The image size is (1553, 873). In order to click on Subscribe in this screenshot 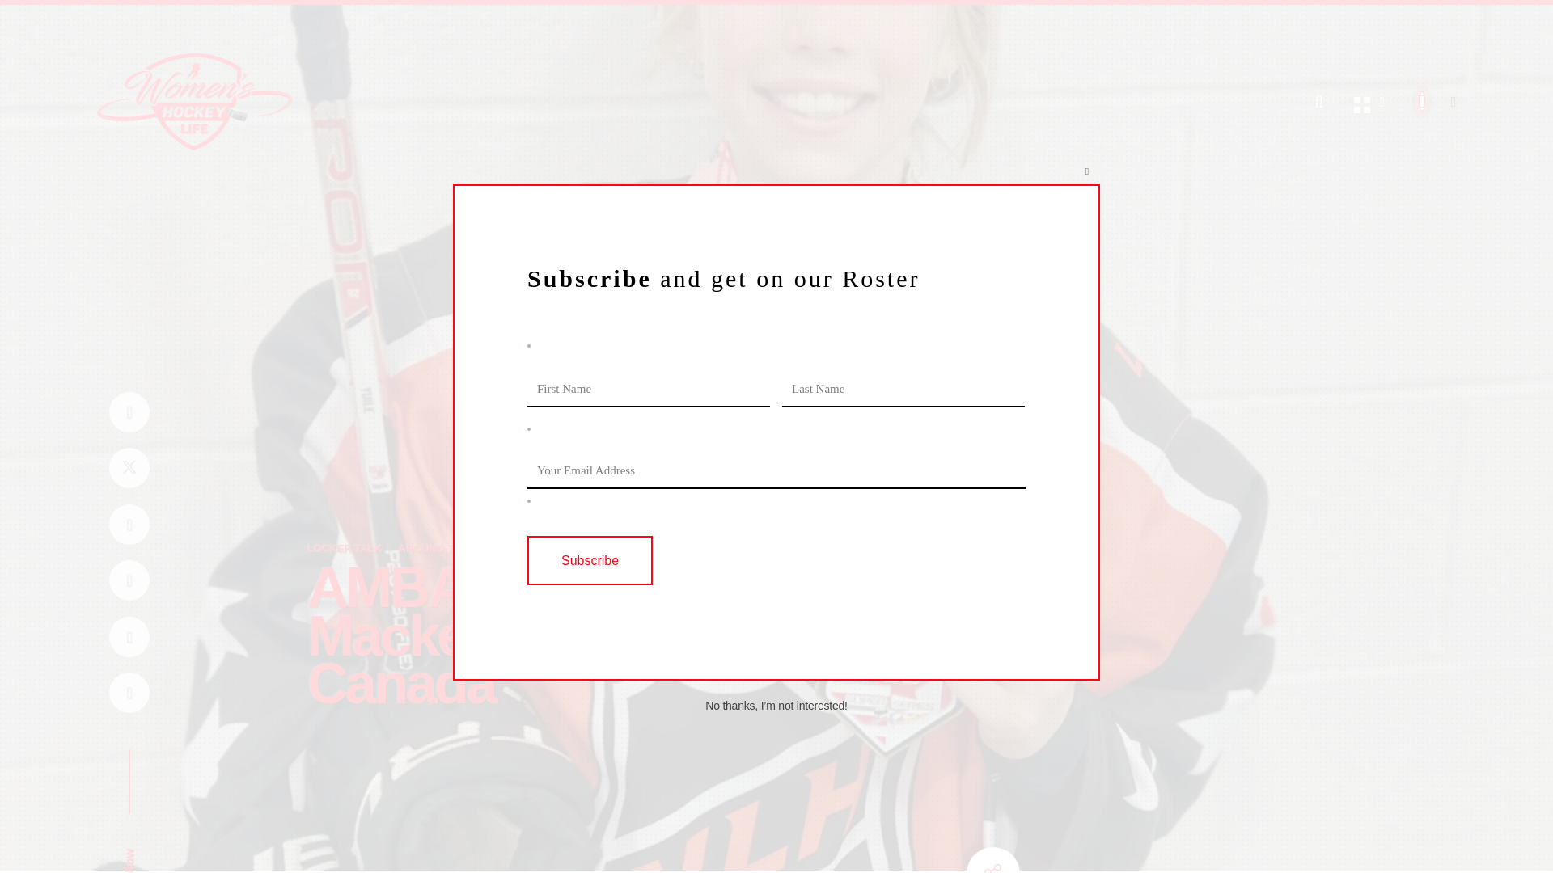, I will do `click(590, 561)`.